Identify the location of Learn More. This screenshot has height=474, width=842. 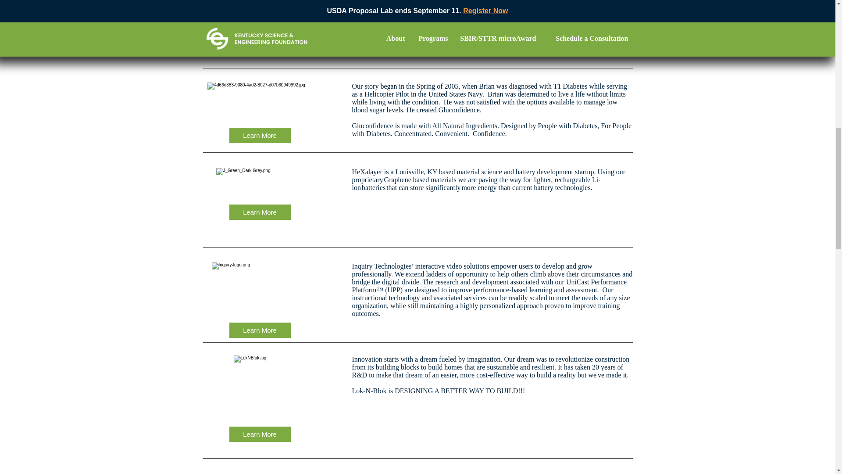
(260, 44).